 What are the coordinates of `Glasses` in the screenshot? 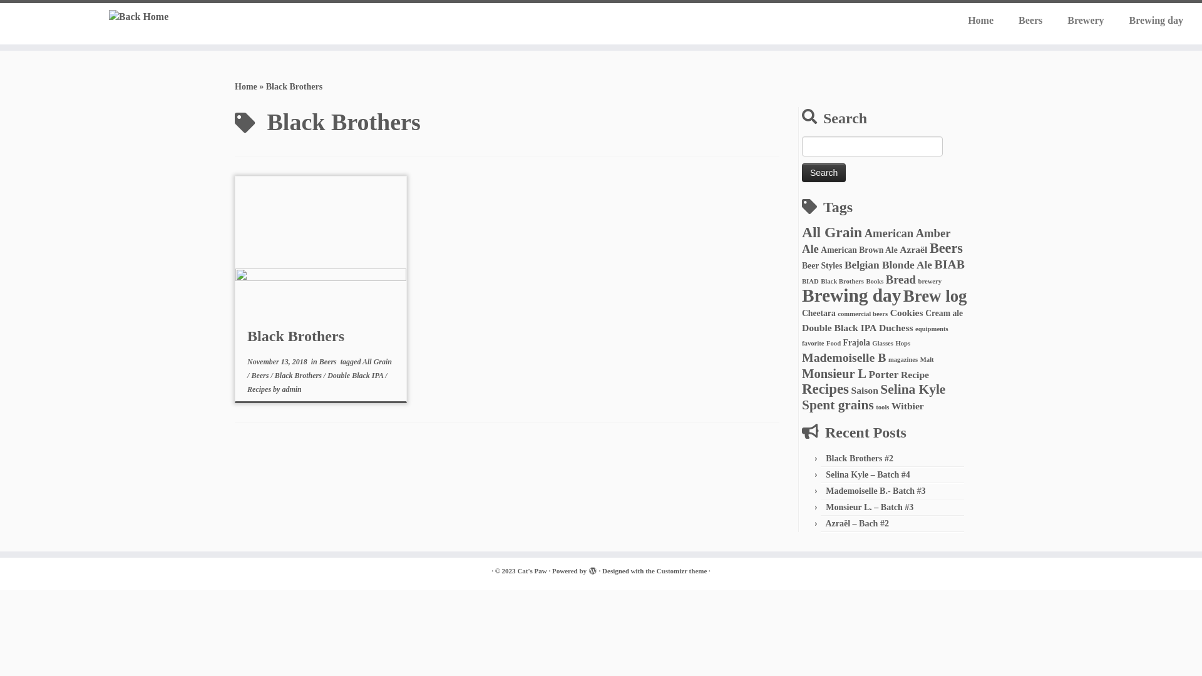 It's located at (883, 343).